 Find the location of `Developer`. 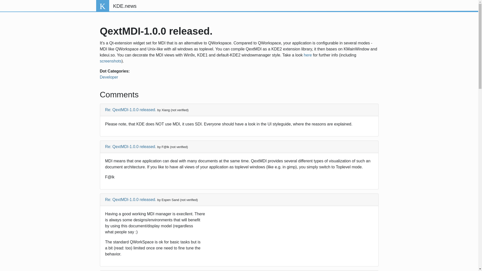

Developer is located at coordinates (109, 77).